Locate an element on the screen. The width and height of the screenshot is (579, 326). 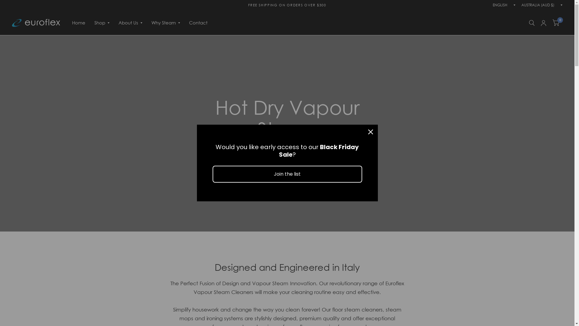
My Account is located at coordinates (543, 23).